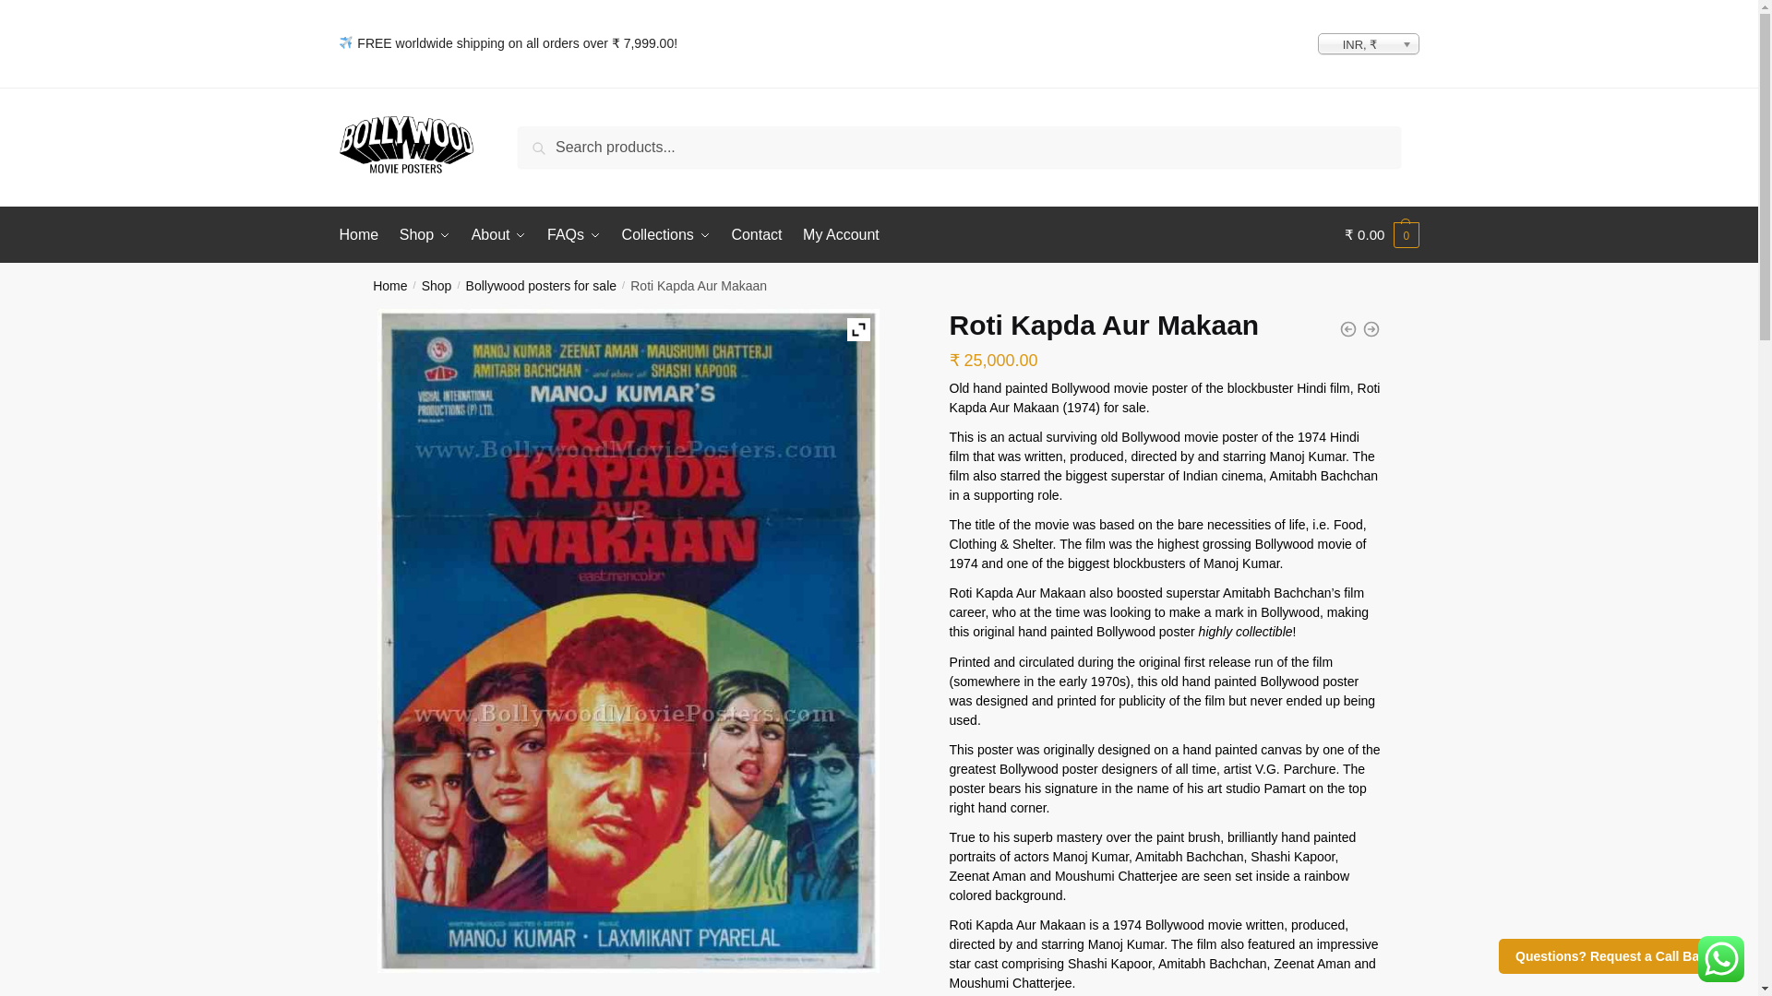 The height and width of the screenshot is (996, 1772). Describe the element at coordinates (498, 234) in the screenshot. I see `About` at that location.